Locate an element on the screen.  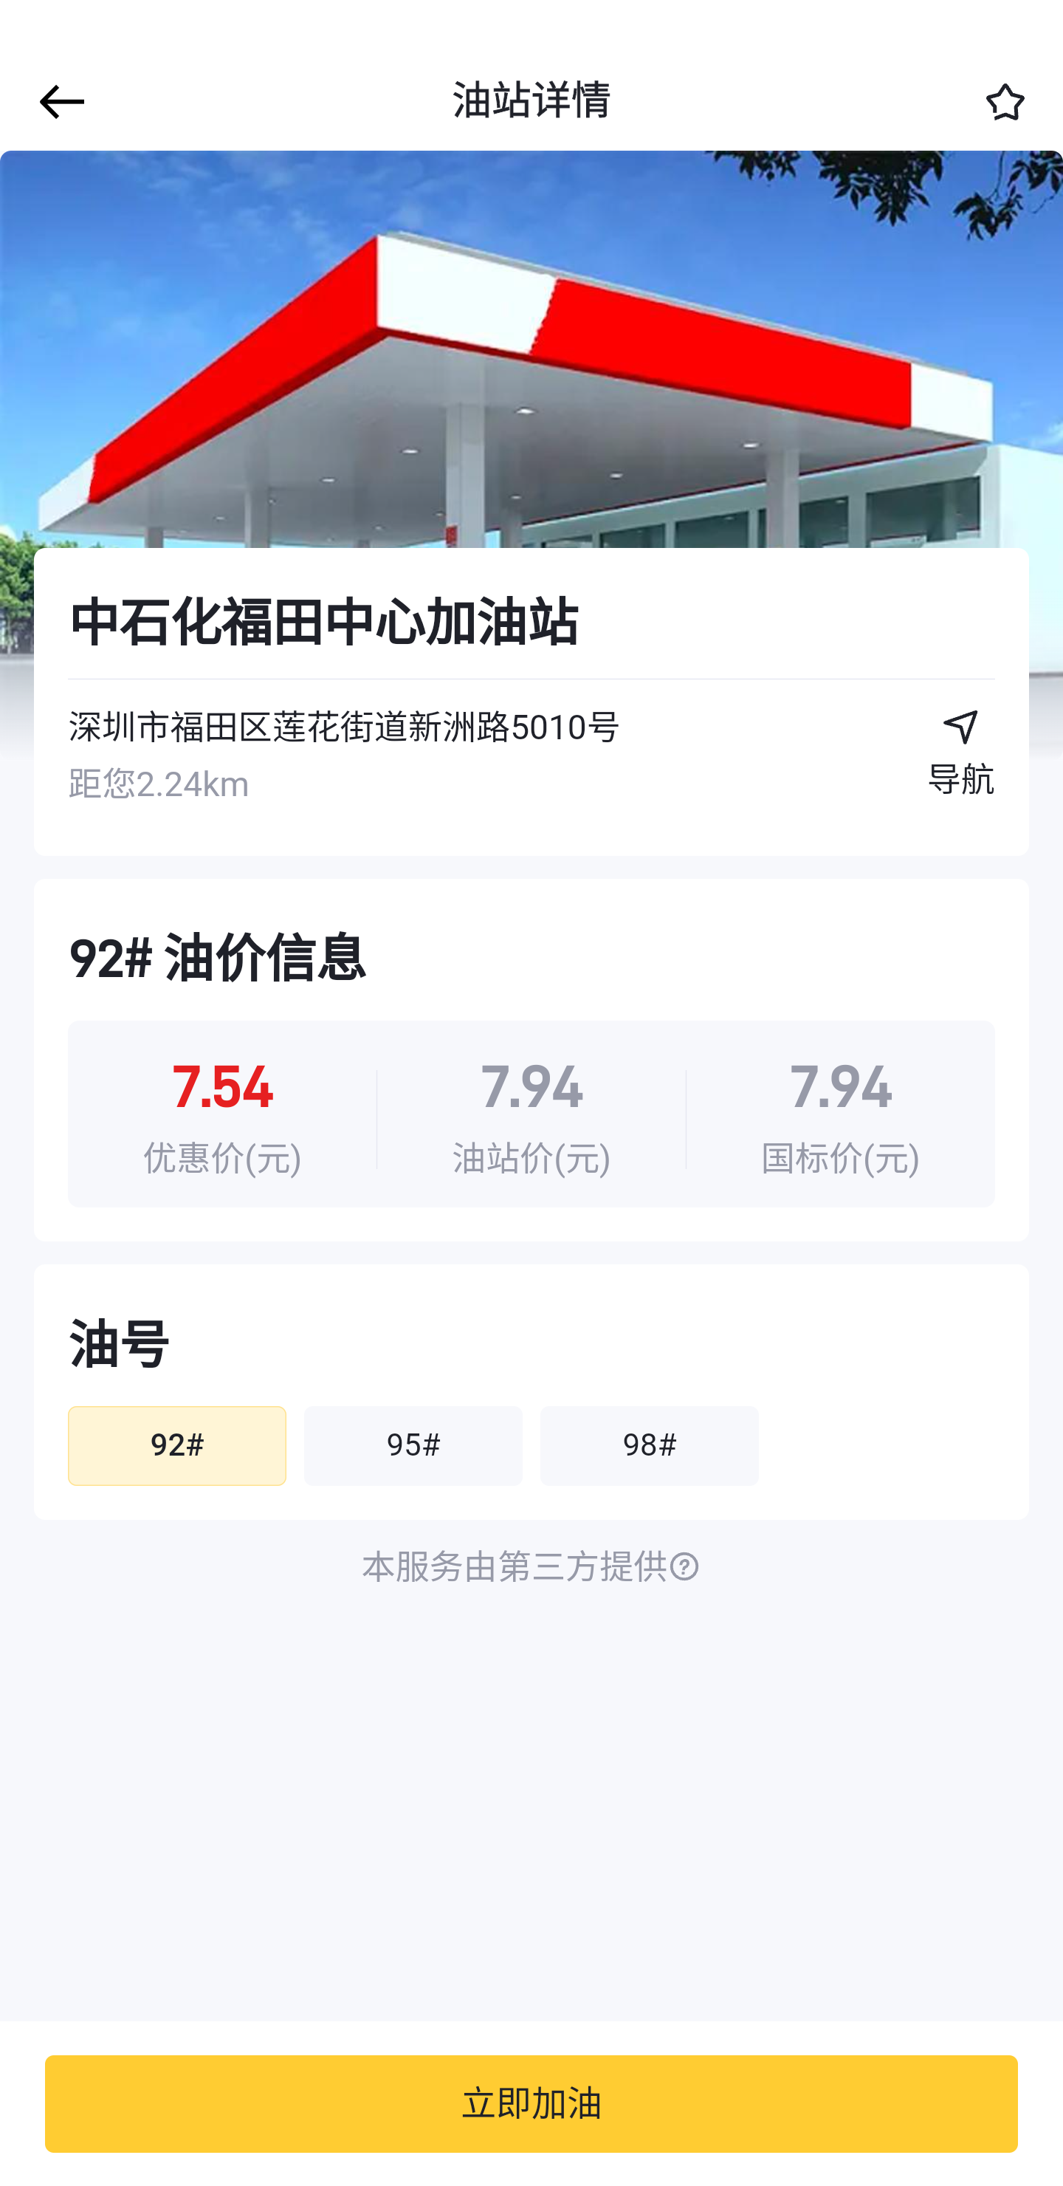
default.0da6835c is located at coordinates (531, 456).